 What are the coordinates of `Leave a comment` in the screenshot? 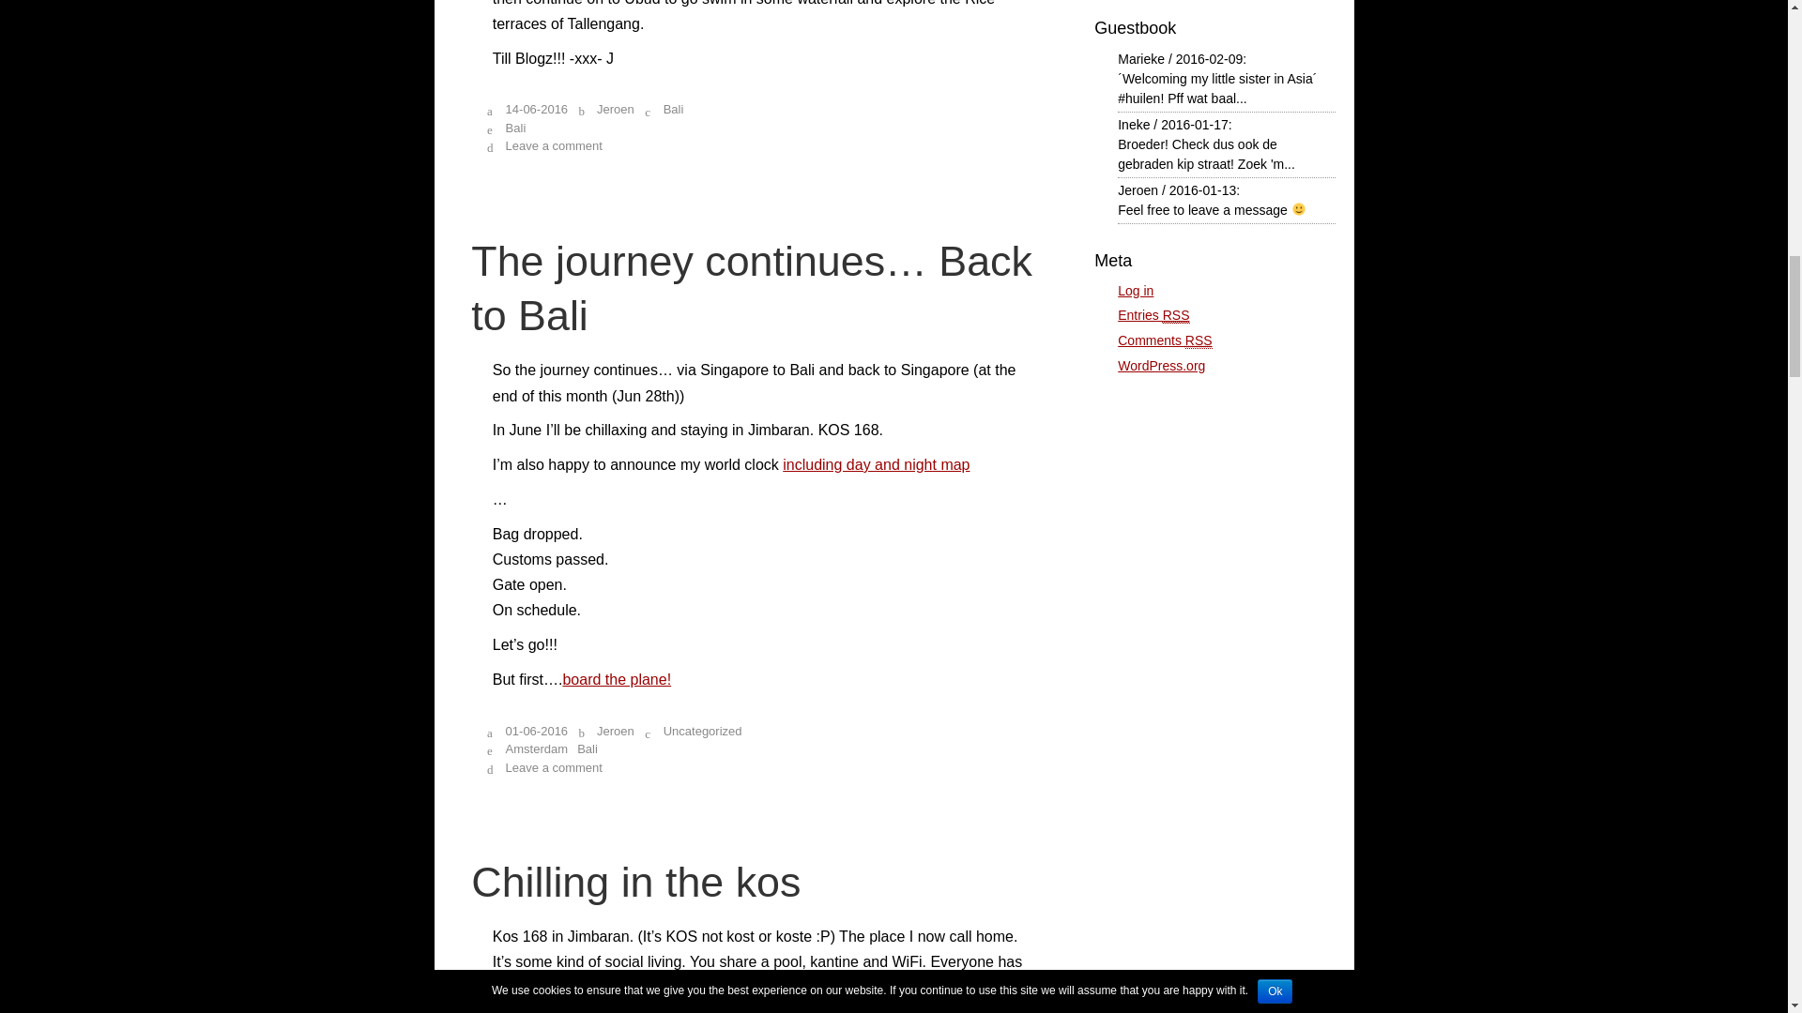 It's located at (554, 145).